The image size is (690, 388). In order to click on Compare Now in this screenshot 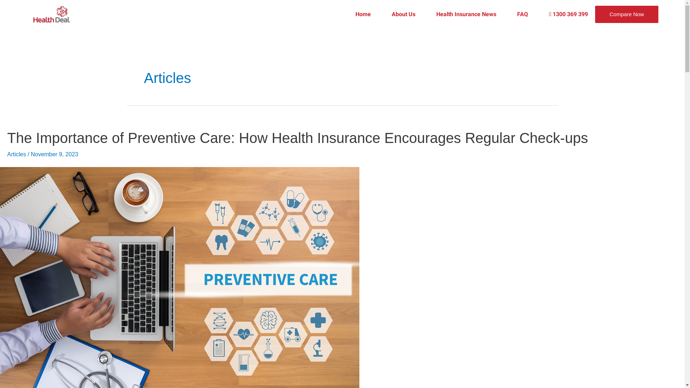, I will do `click(627, 14)`.